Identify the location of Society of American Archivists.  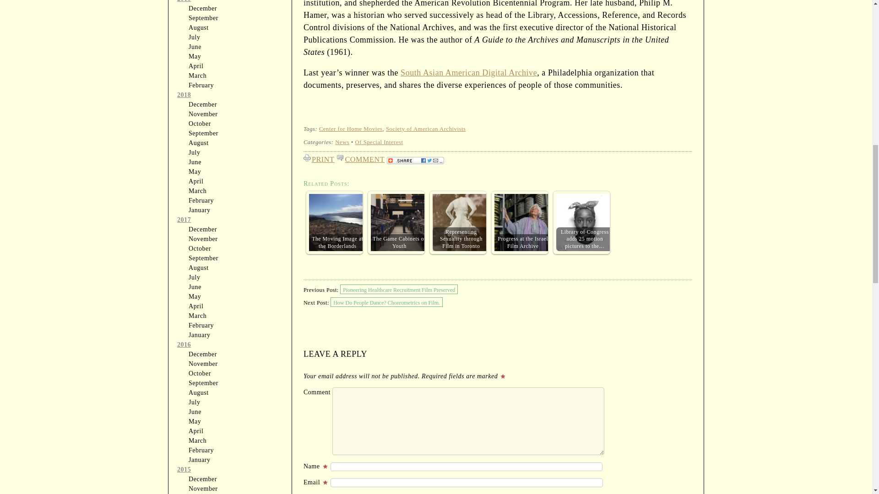
(426, 129).